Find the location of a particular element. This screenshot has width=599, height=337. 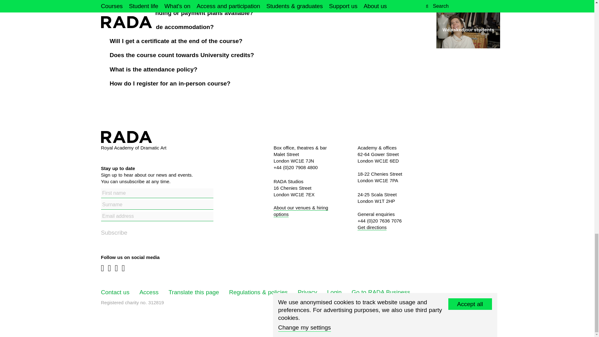

Get directions is located at coordinates (372, 227).